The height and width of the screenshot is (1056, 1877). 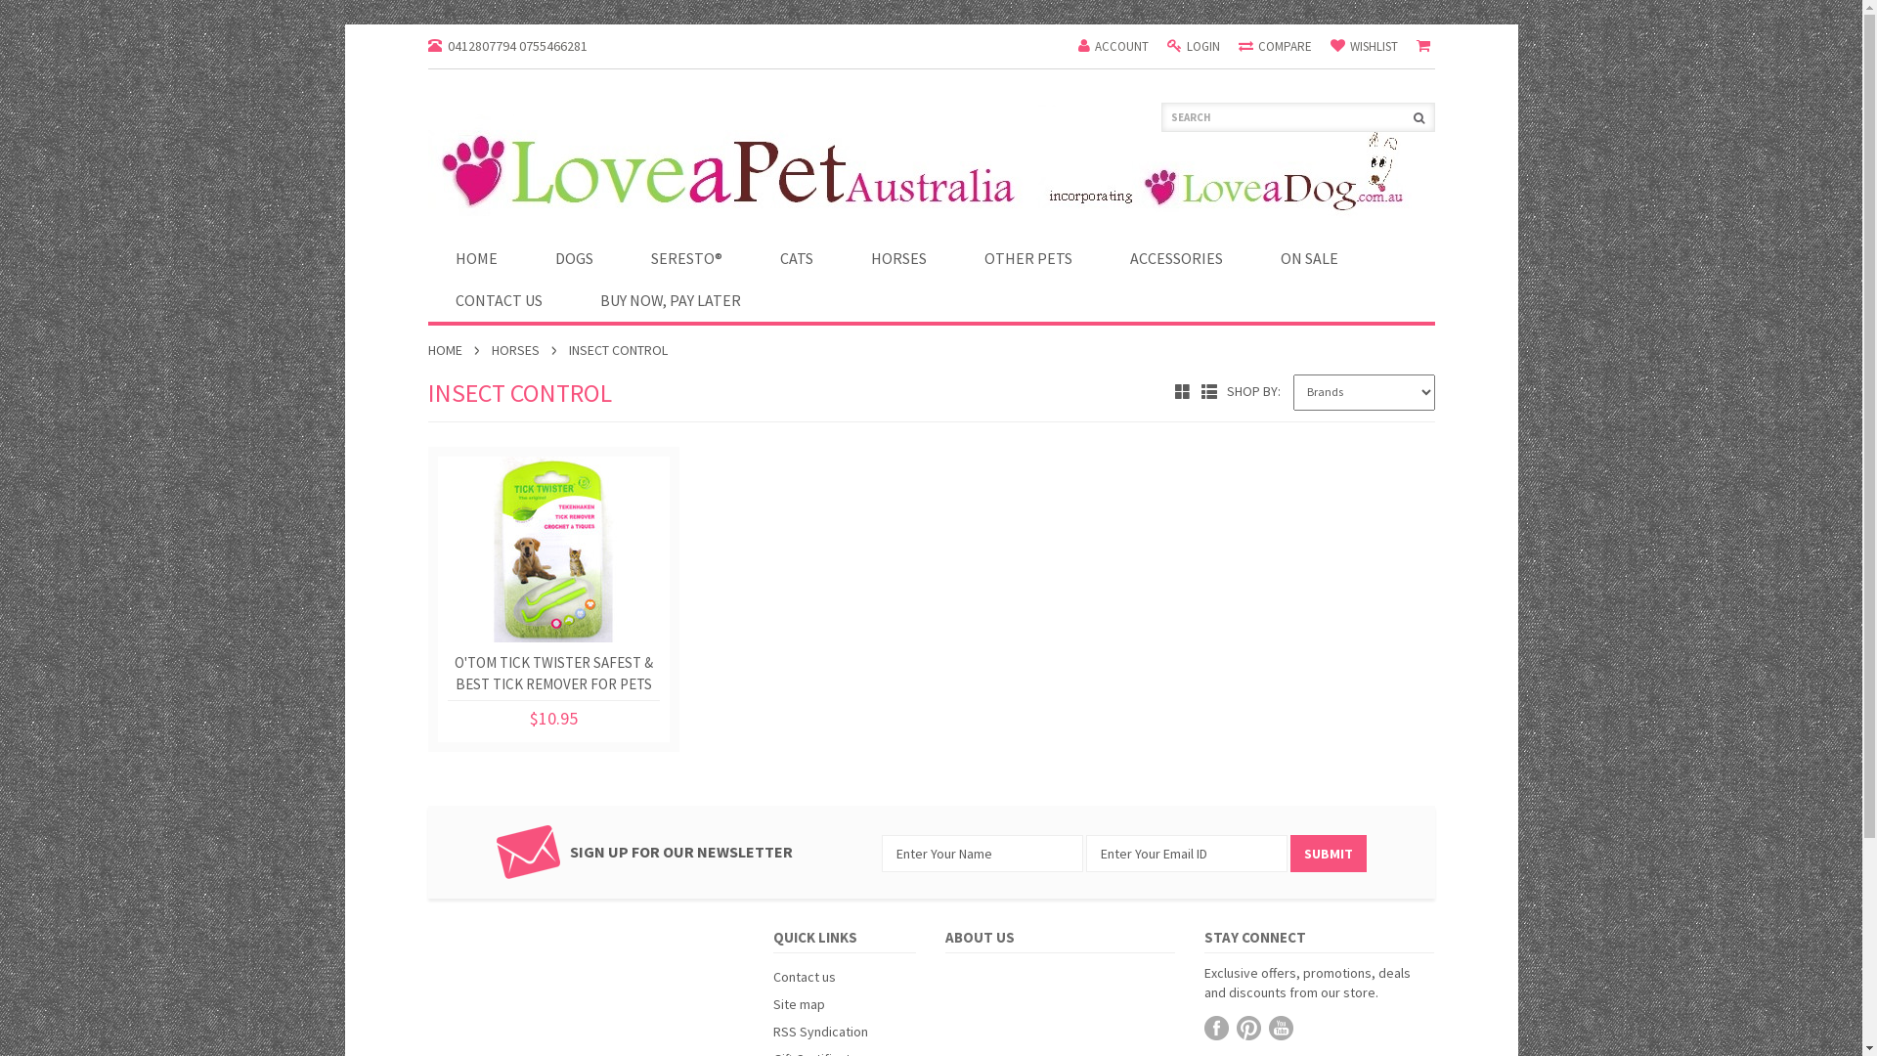 I want to click on HOME, so click(x=454, y=350).